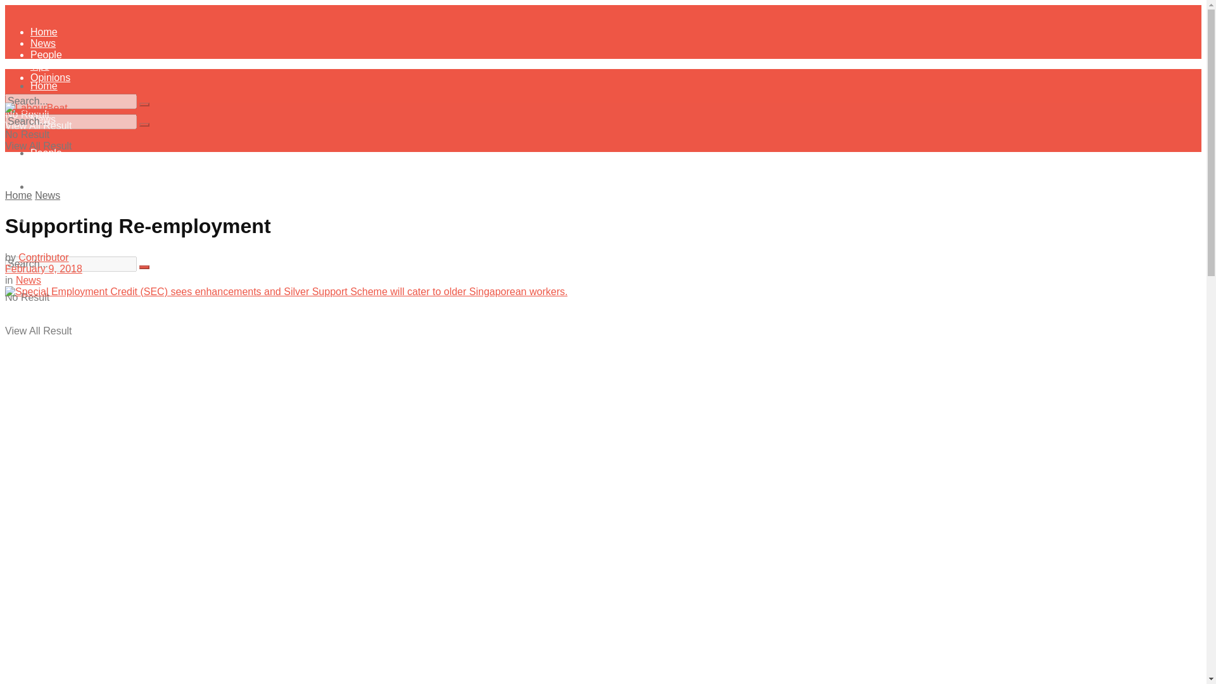  I want to click on Home, so click(18, 195).